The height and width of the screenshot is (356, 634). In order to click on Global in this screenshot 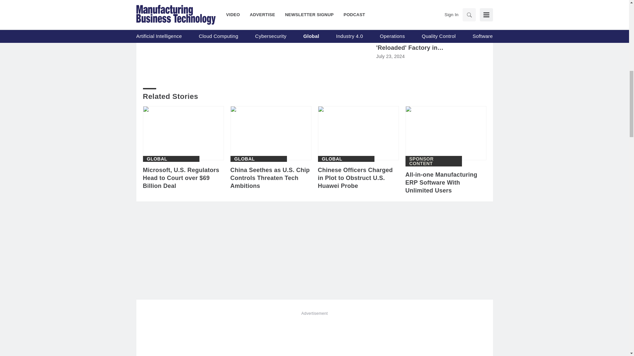, I will do `click(157, 159)`.